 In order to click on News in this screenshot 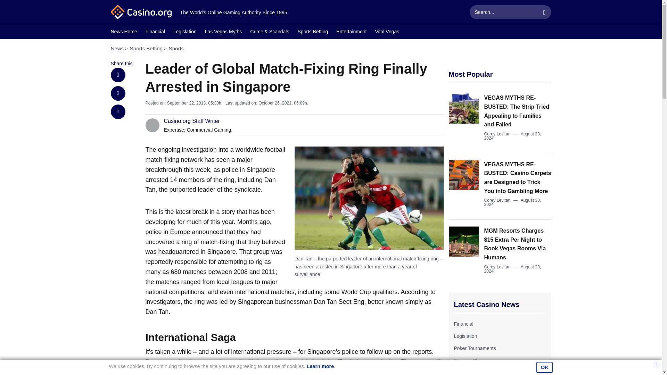, I will do `click(117, 48)`.